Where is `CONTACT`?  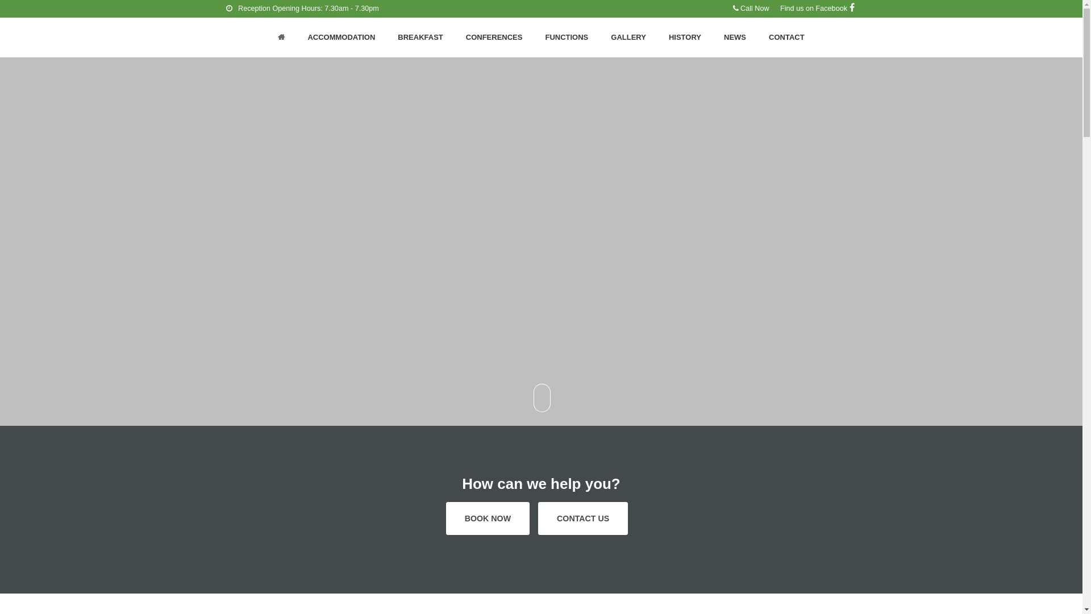
CONTACT is located at coordinates (786, 38).